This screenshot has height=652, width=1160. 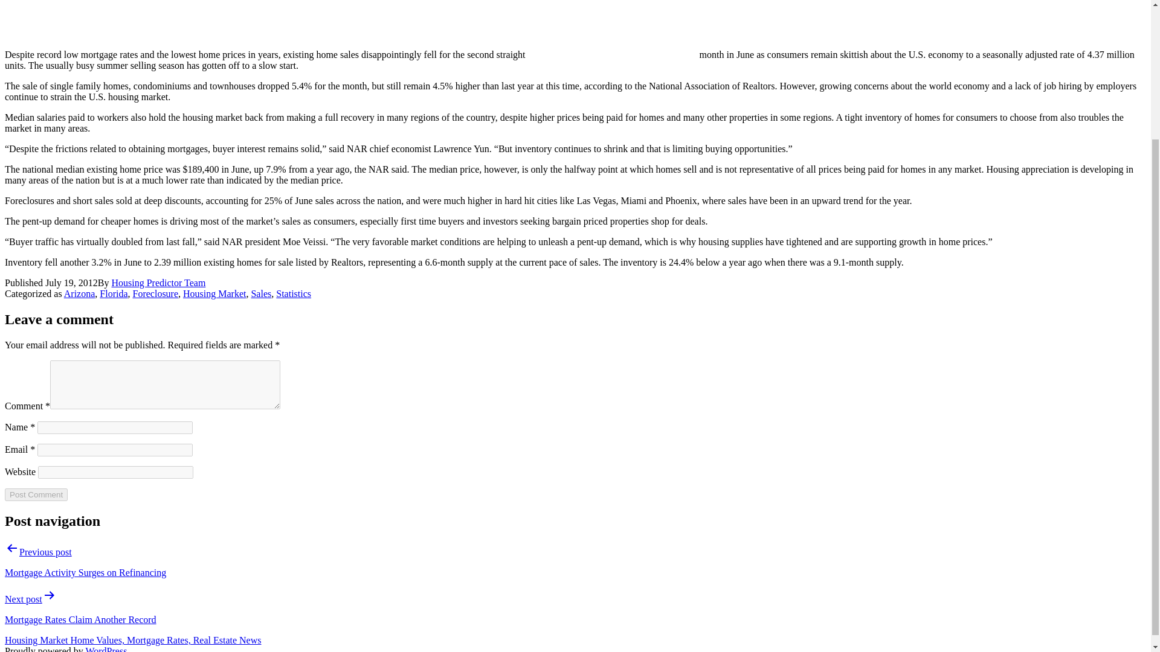 I want to click on Sales, so click(x=261, y=293).